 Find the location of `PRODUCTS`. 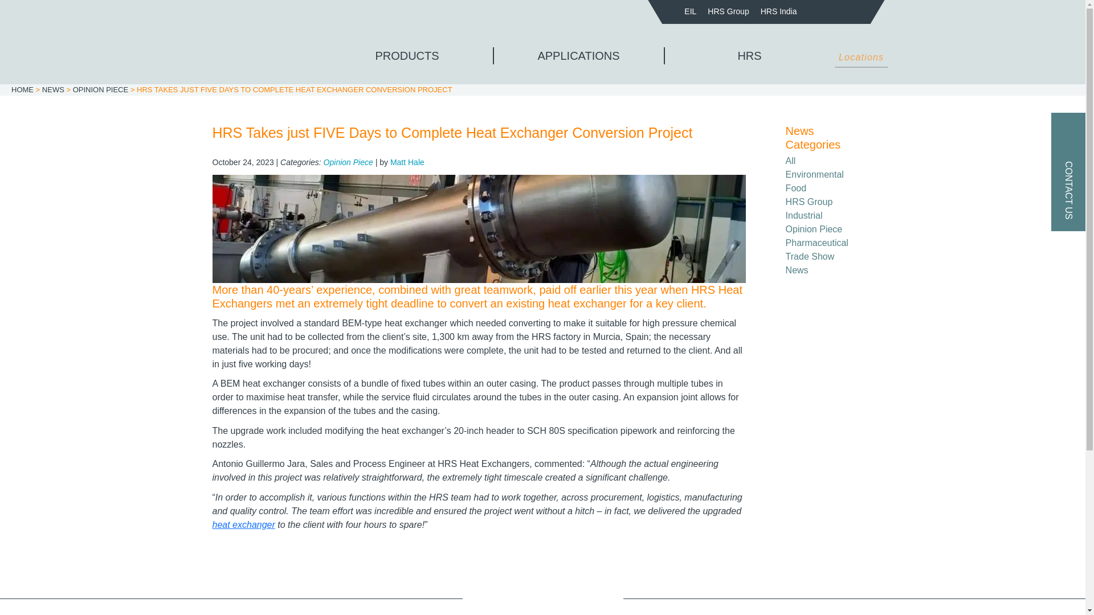

PRODUCTS is located at coordinates (407, 56).